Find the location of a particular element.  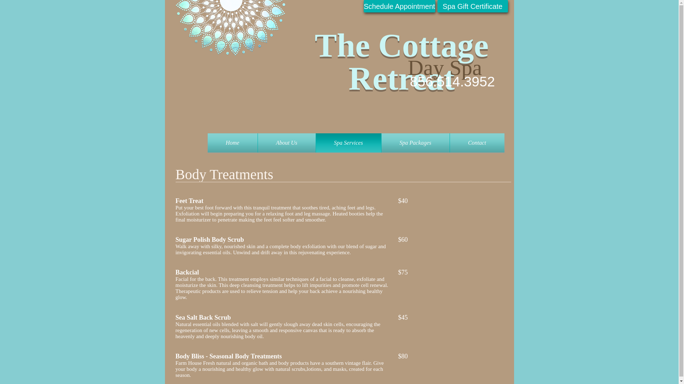

Spa Gift Certificate is located at coordinates (473, 6).